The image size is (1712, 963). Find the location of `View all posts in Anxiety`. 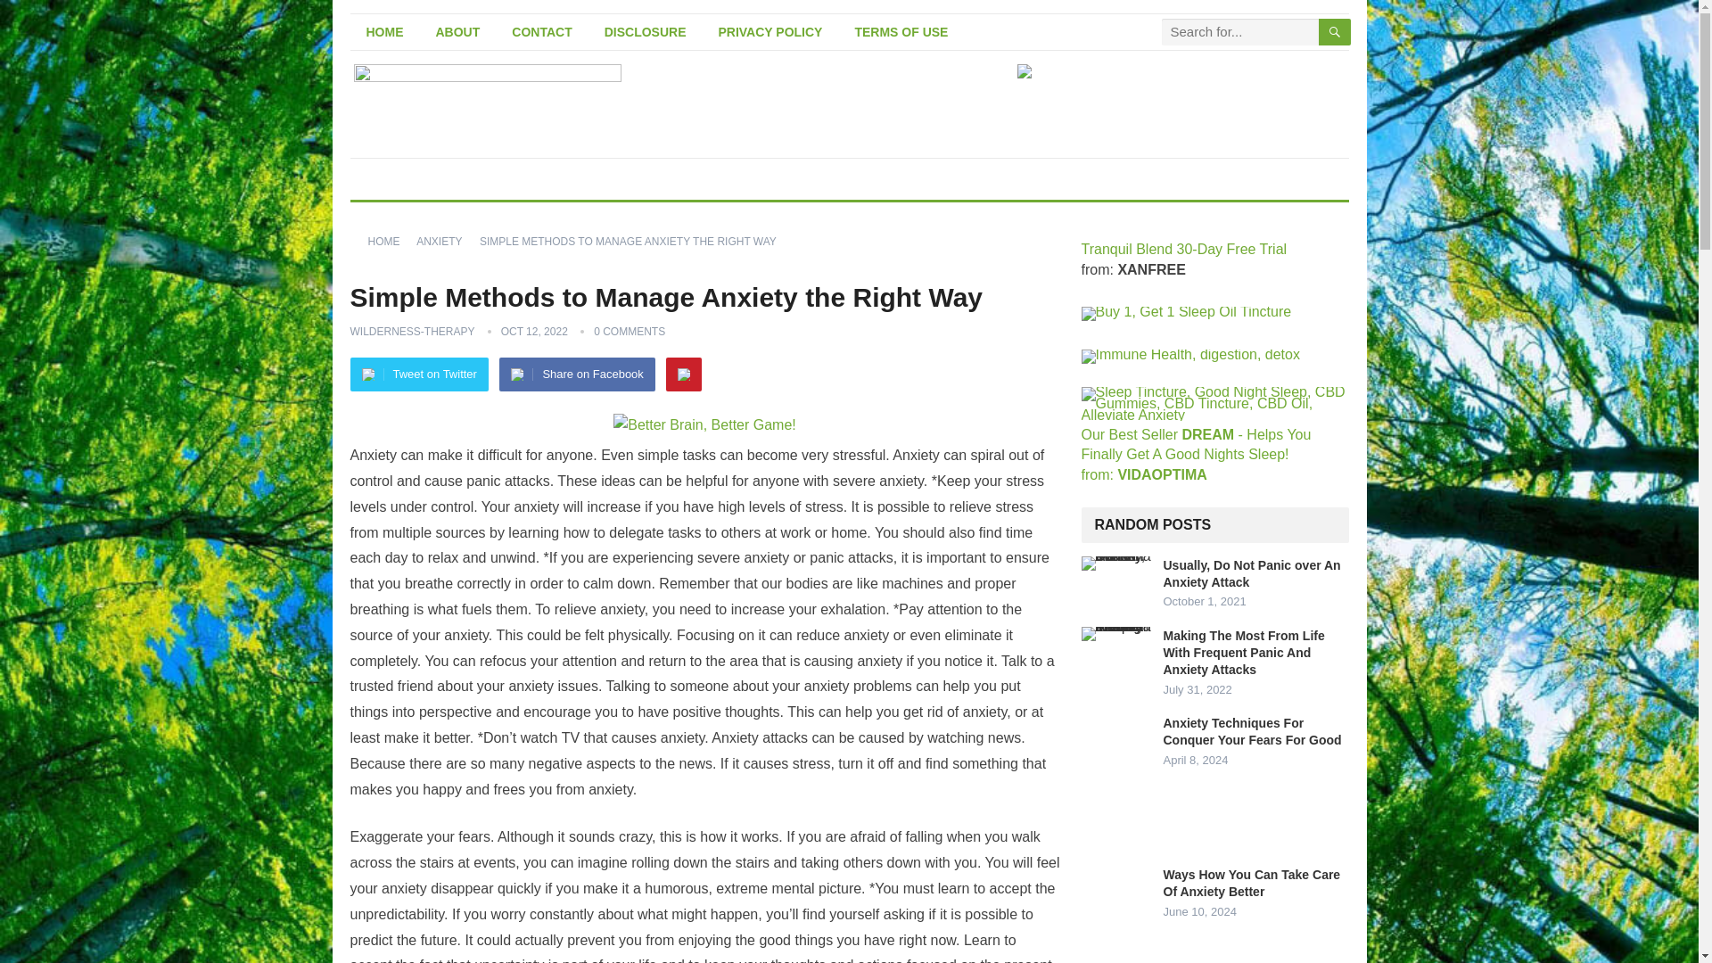

View all posts in Anxiety is located at coordinates (444, 241).